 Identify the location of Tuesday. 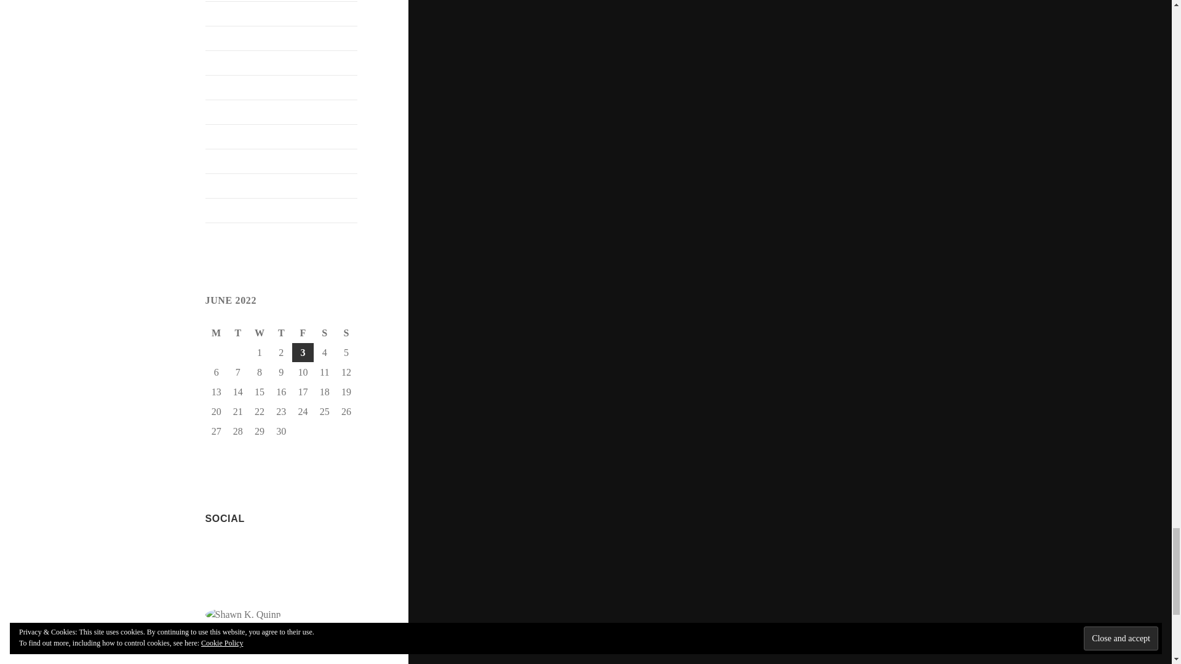
(239, 333).